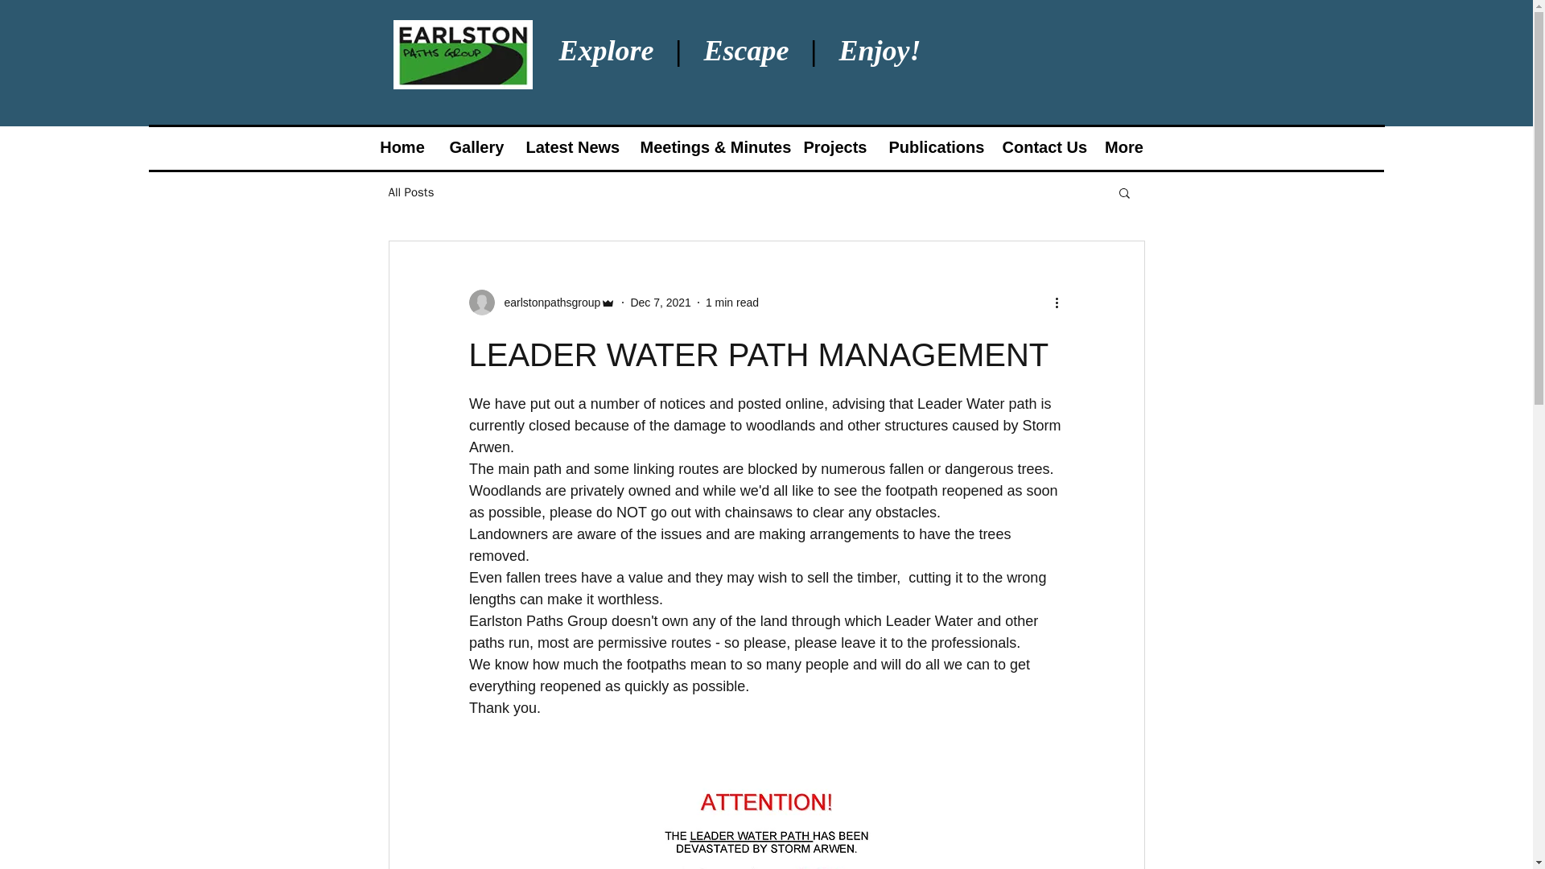 The image size is (1545, 869). What do you see at coordinates (834, 147) in the screenshot?
I see `Projects` at bounding box center [834, 147].